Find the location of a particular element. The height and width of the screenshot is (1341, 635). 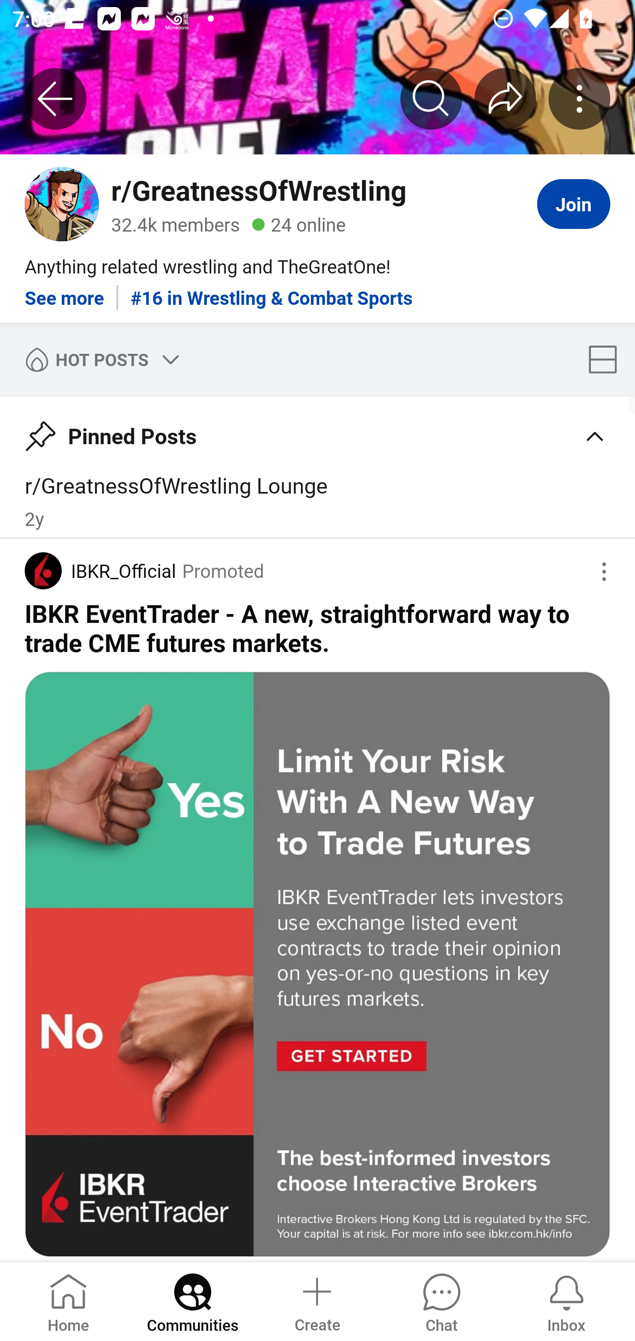

r/GreatnessOfWrestling Lounge 2y is located at coordinates (317, 501).